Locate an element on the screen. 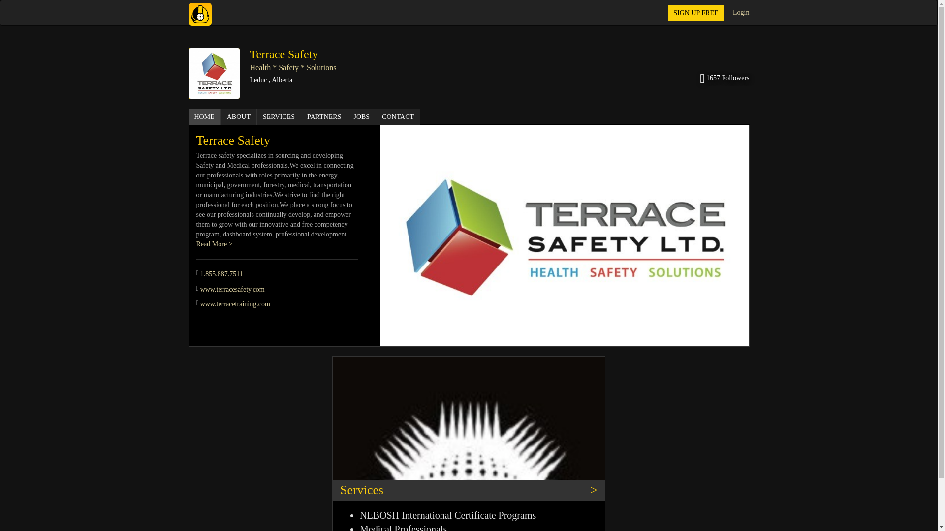 This screenshot has height=531, width=945. 1.855.887.7511 is located at coordinates (221, 273).